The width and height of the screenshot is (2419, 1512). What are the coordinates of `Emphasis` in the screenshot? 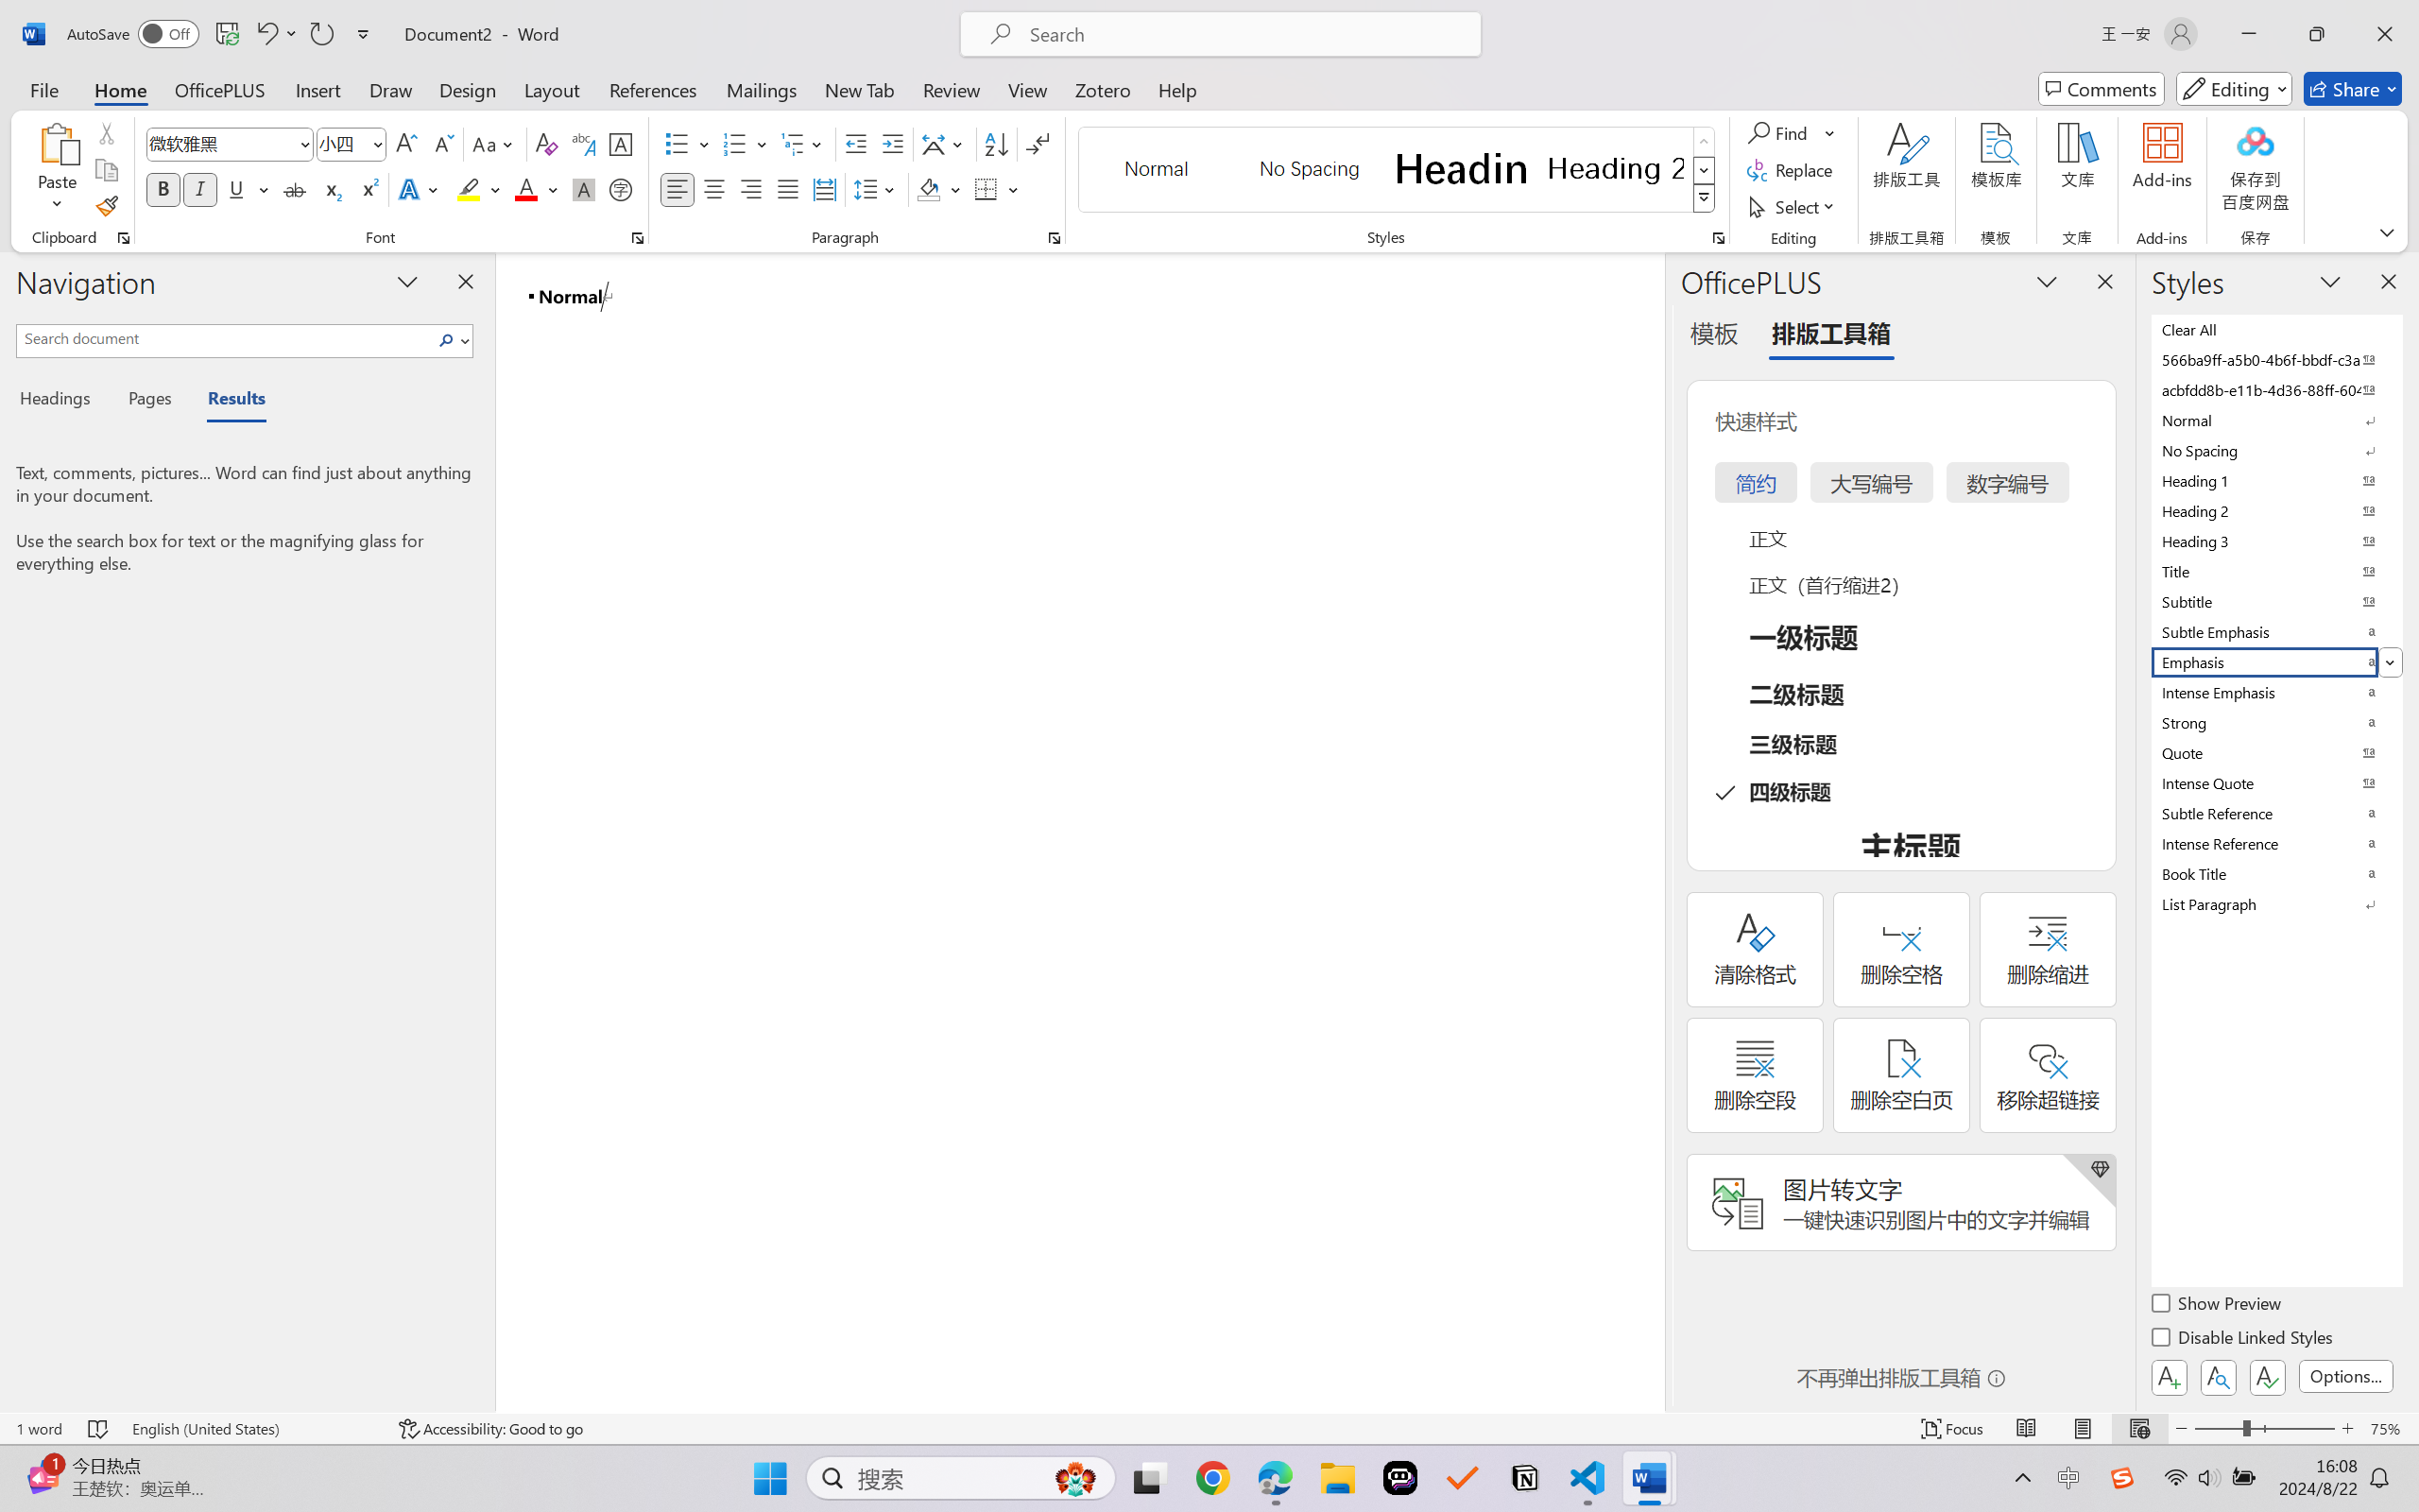 It's located at (2275, 661).